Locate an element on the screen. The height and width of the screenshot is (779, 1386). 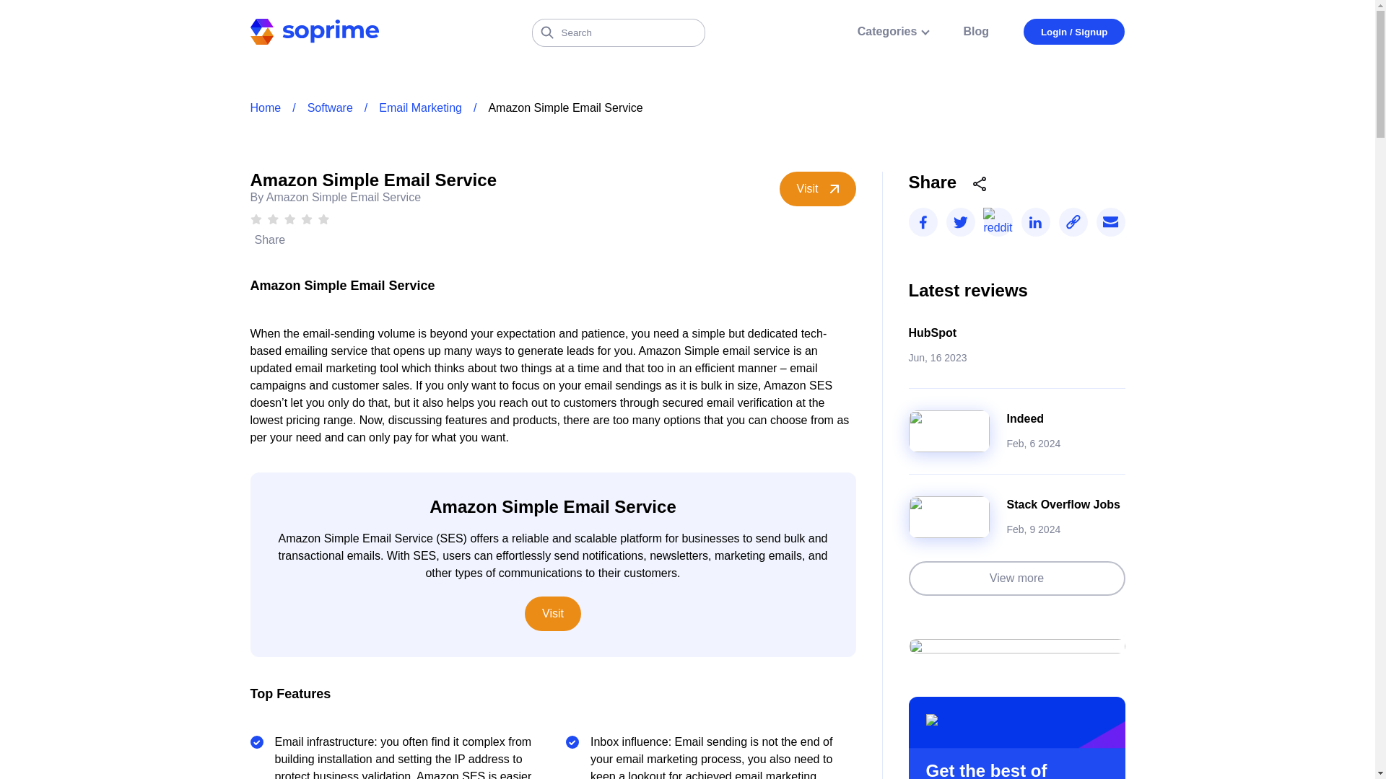
Blog is located at coordinates (976, 32).